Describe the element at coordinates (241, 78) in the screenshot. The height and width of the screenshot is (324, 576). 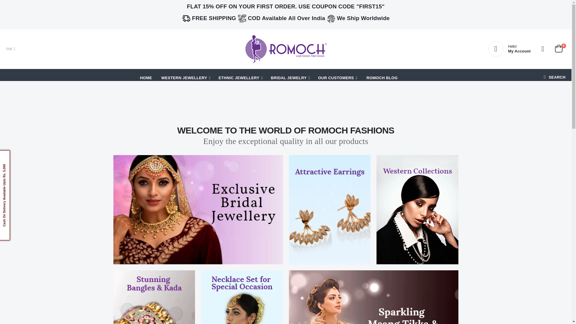
I see `SEARCH` at that location.